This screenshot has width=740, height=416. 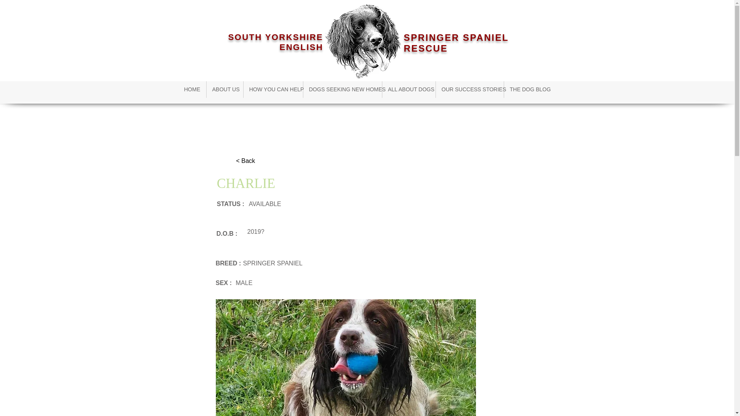 I want to click on HOW YOU CAN HELP, so click(x=273, y=89).